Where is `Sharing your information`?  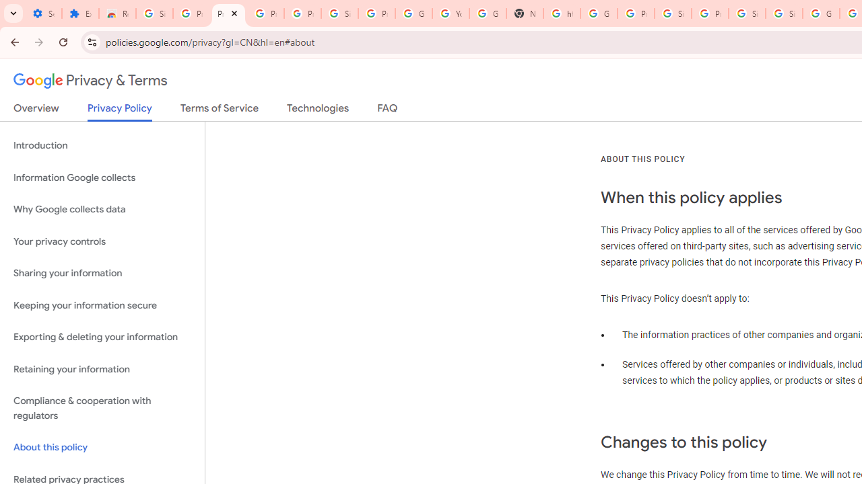 Sharing your information is located at coordinates (102, 274).